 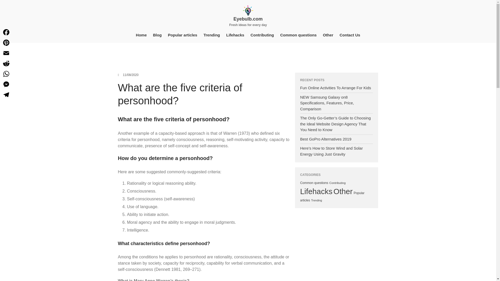 What do you see at coordinates (326, 139) in the screenshot?
I see `Best GoPro Alternatives 2019` at bounding box center [326, 139].